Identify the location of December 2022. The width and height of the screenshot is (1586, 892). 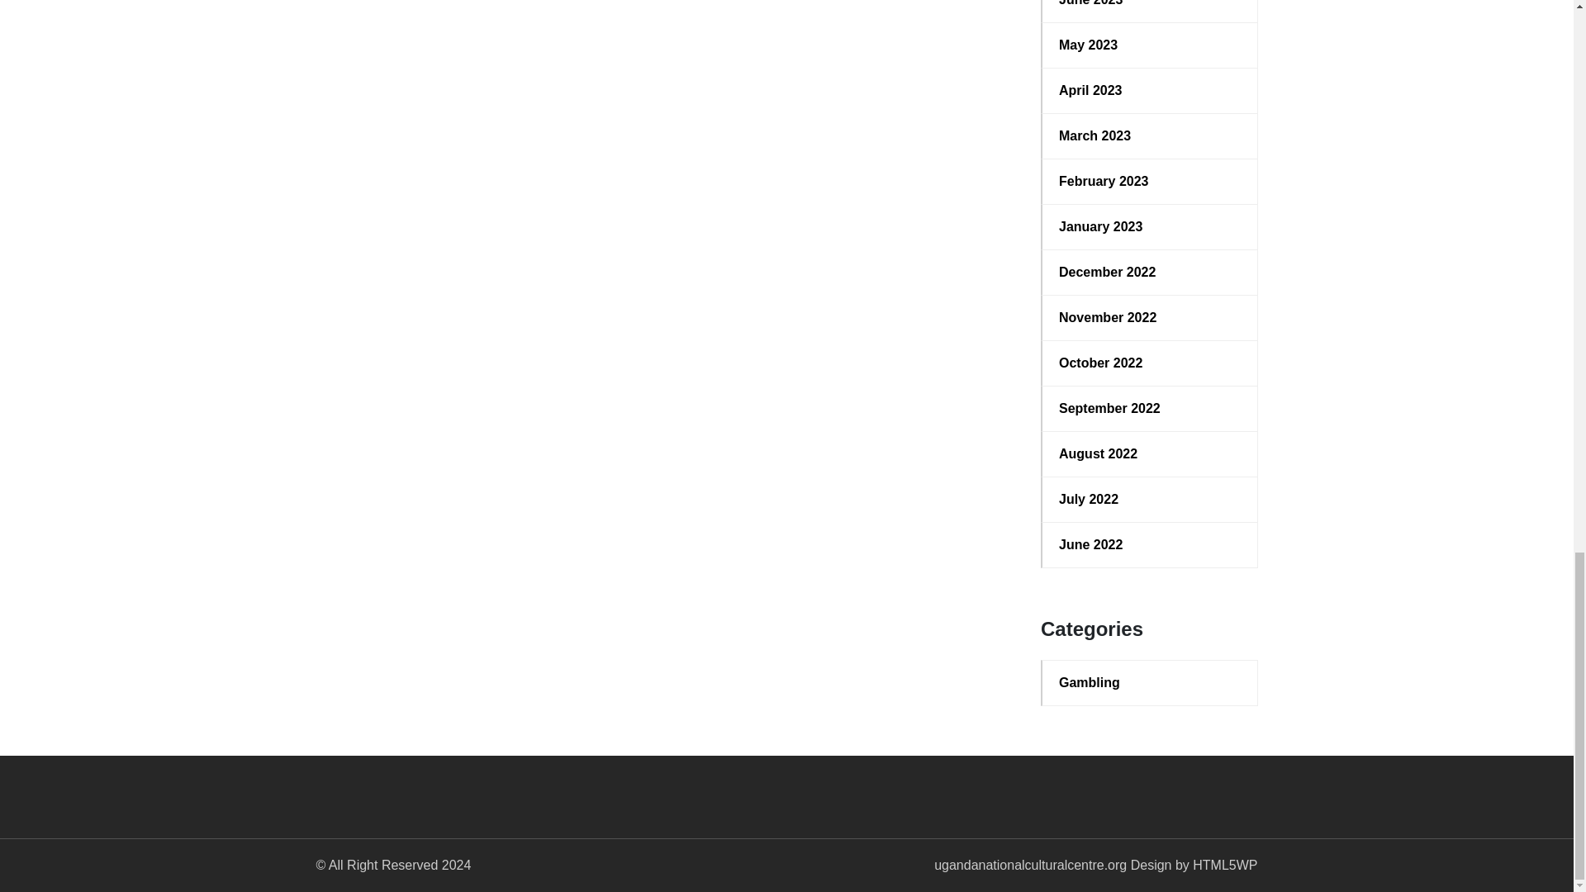
(1150, 273).